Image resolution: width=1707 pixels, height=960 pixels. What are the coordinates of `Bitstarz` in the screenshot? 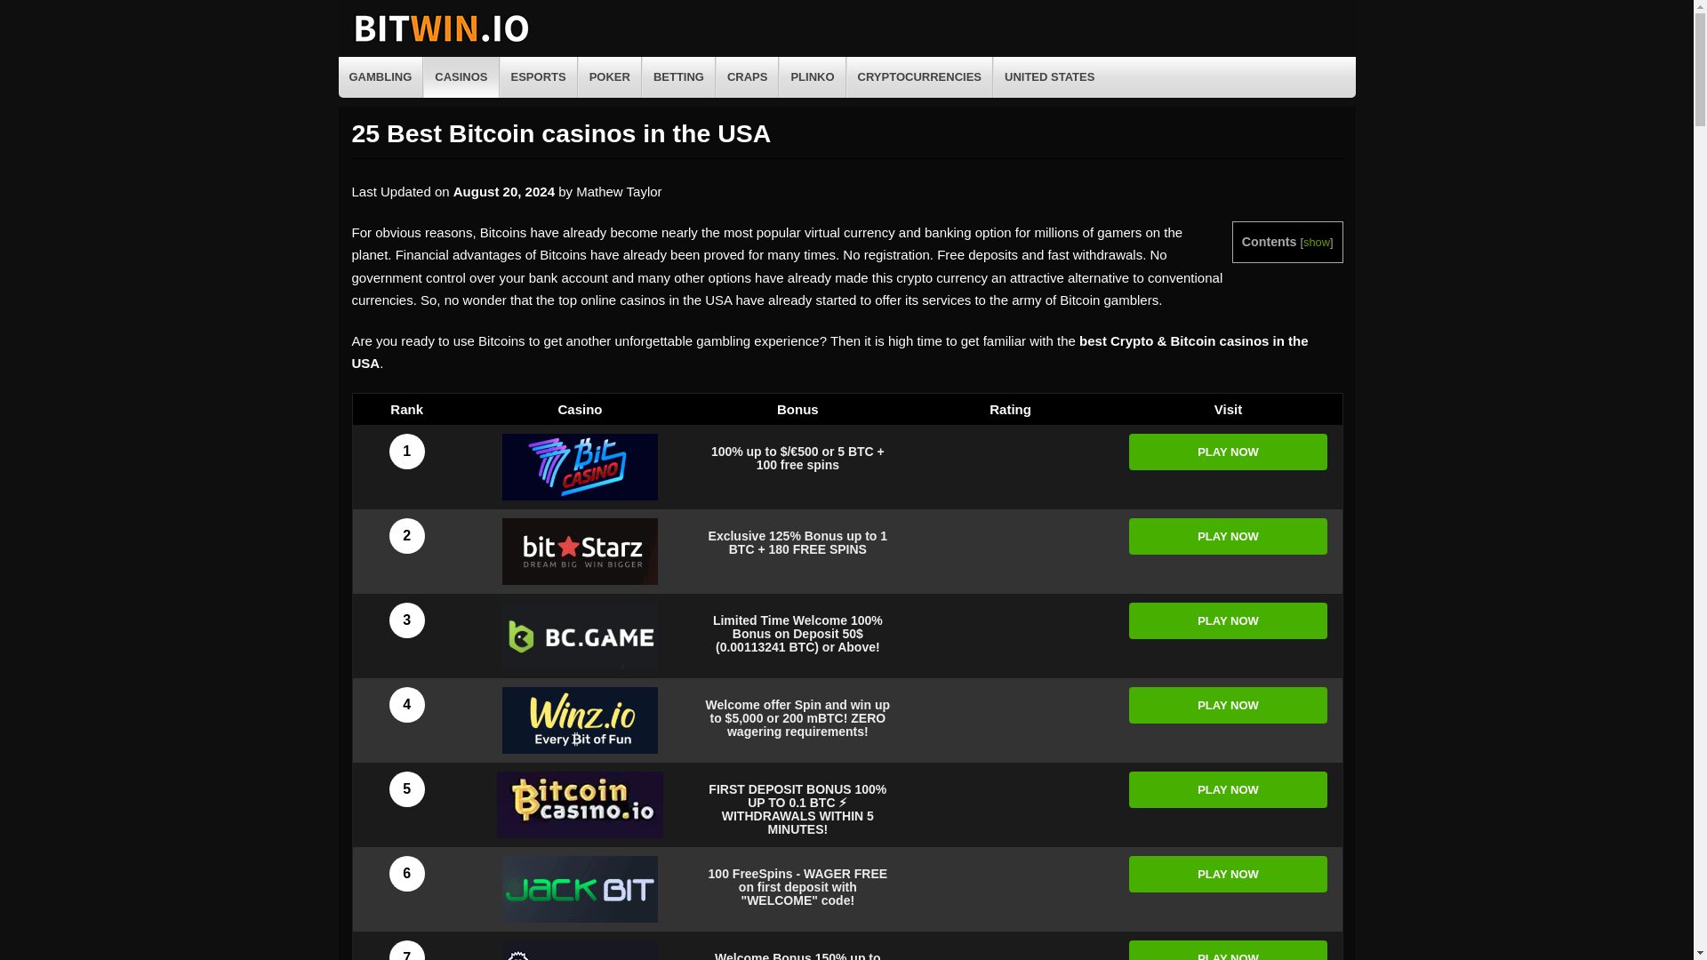 It's located at (580, 551).